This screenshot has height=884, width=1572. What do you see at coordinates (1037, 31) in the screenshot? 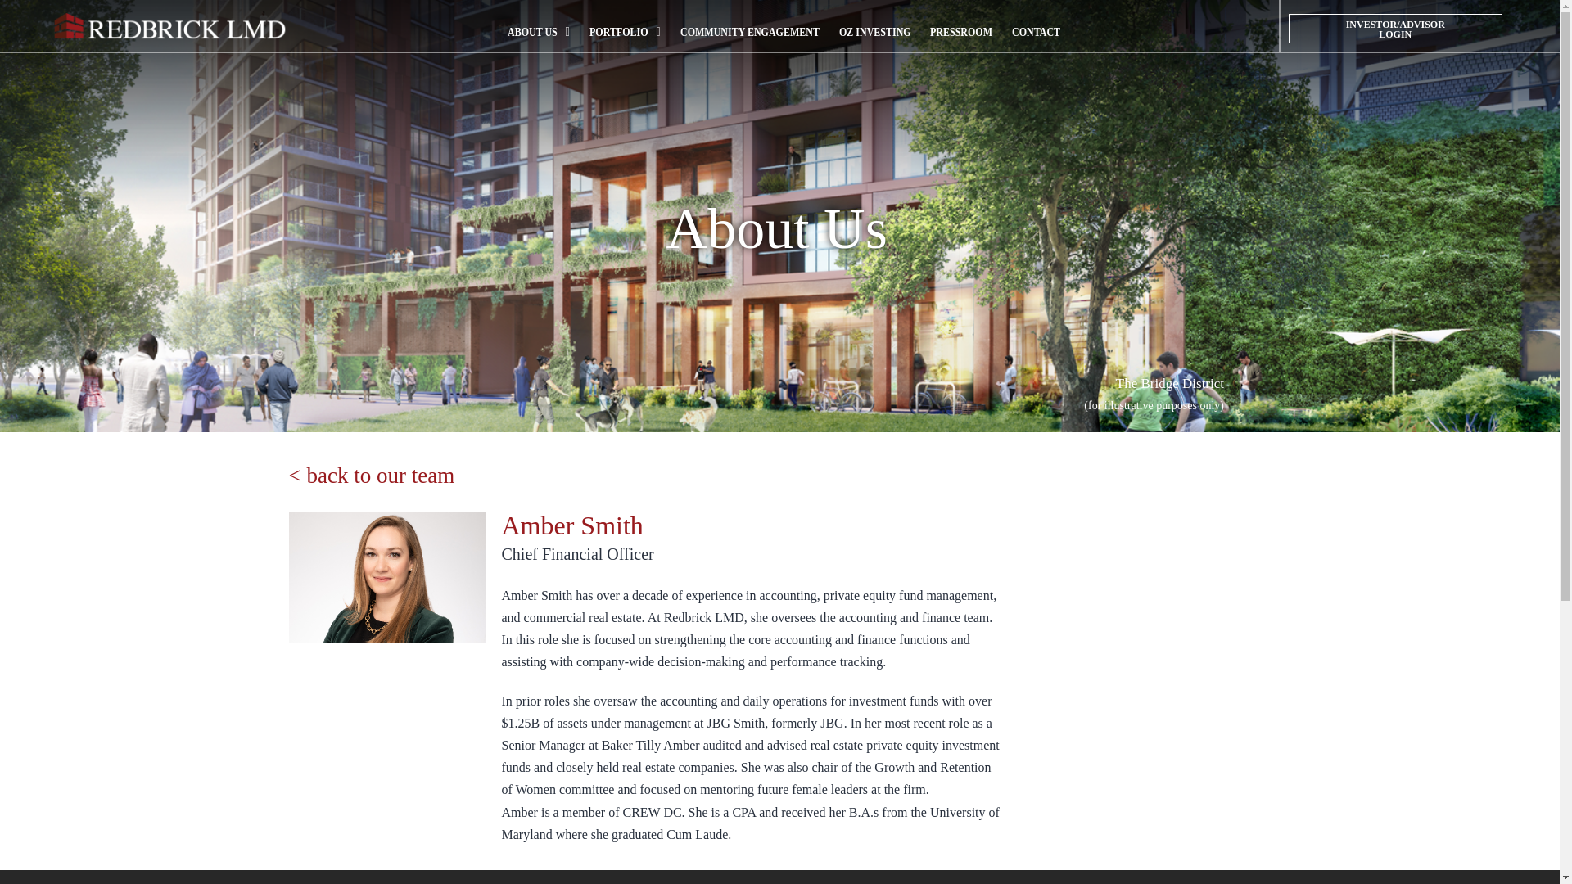
I see `CONTACT` at bounding box center [1037, 31].